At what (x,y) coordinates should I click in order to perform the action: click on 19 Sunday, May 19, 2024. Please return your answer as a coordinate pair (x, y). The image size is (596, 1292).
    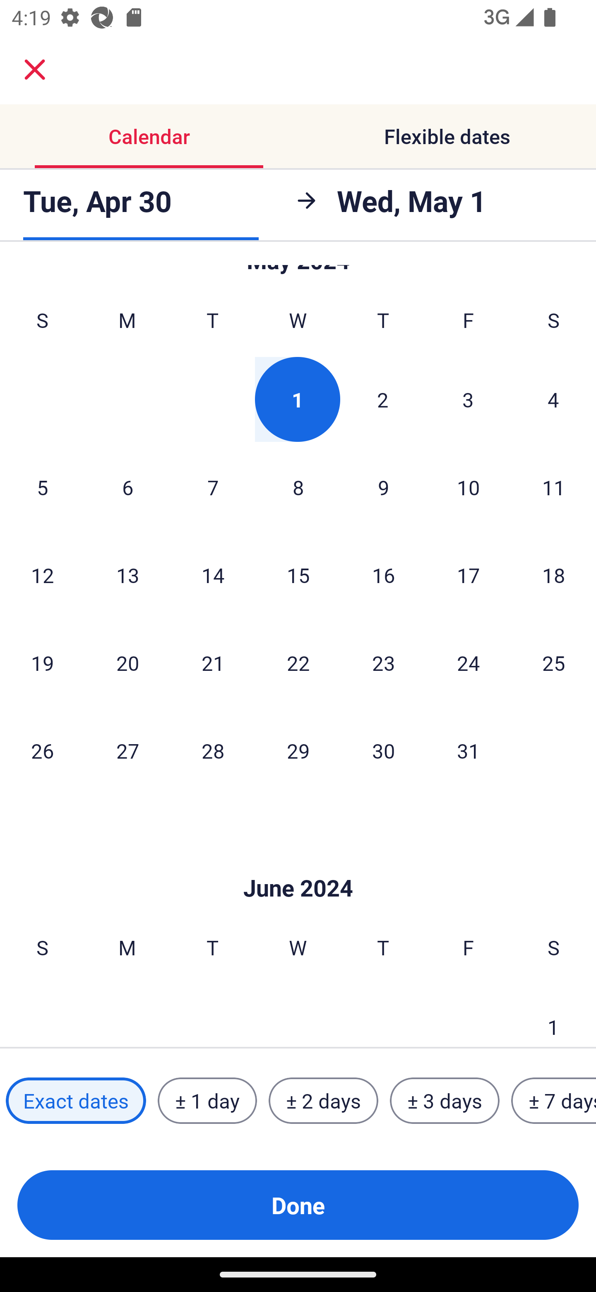
    Looking at the image, I should click on (42, 663).